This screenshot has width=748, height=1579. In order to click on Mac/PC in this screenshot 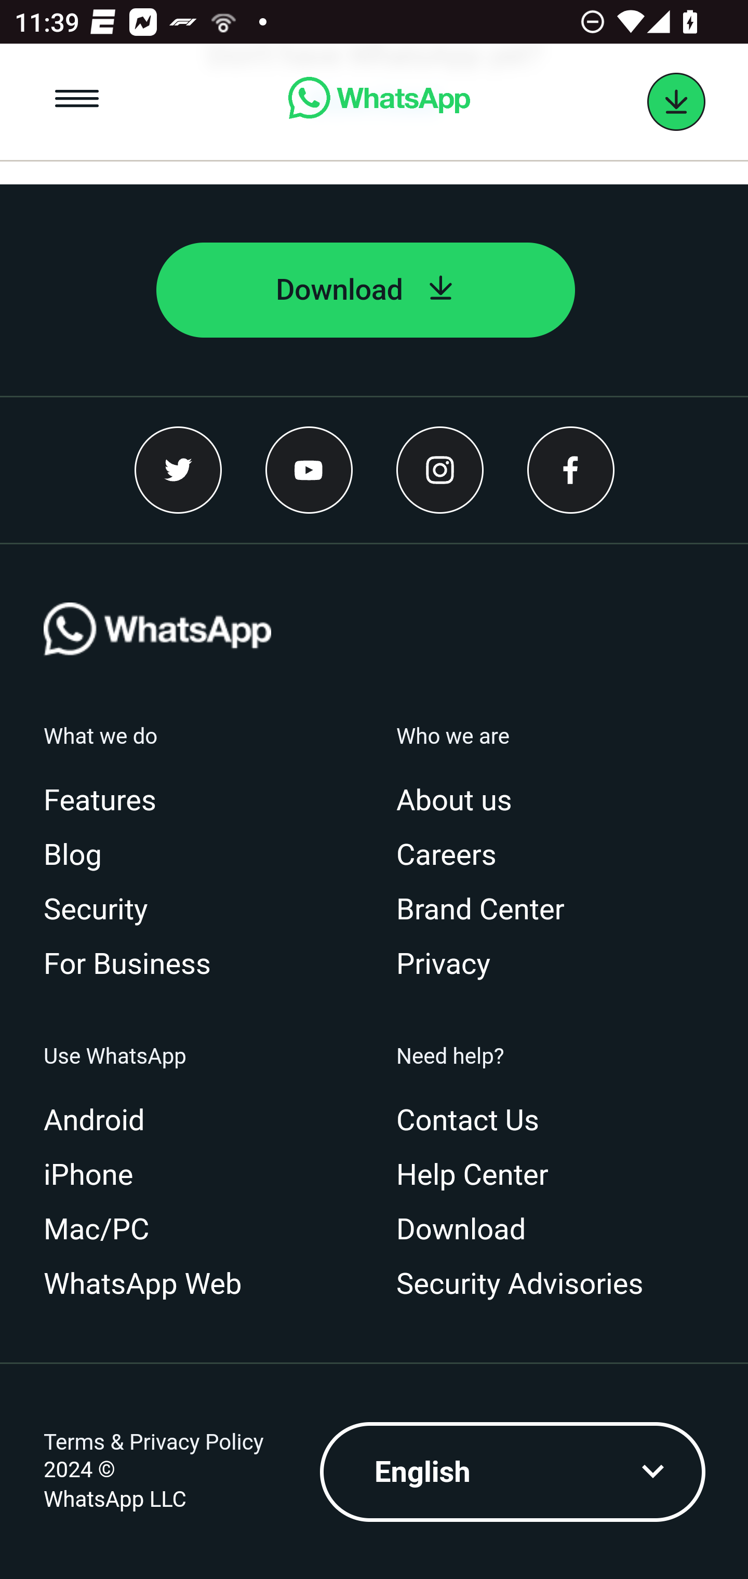, I will do `click(104, 1231)`.